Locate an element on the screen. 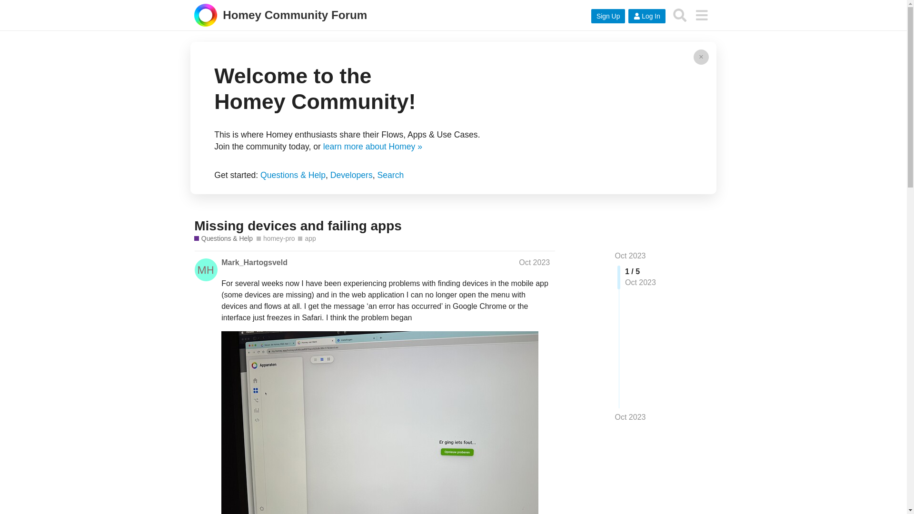 The image size is (914, 514). Search is located at coordinates (680, 15).